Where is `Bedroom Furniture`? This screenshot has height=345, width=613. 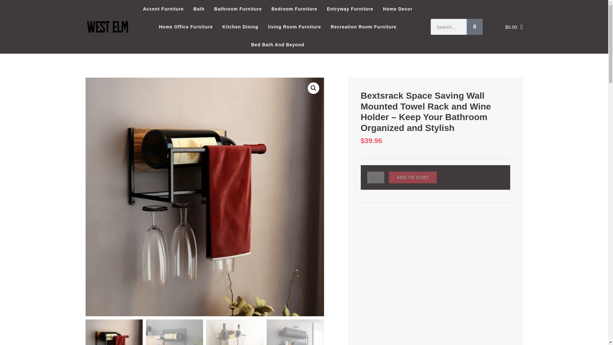
Bedroom Furniture is located at coordinates (294, 9).